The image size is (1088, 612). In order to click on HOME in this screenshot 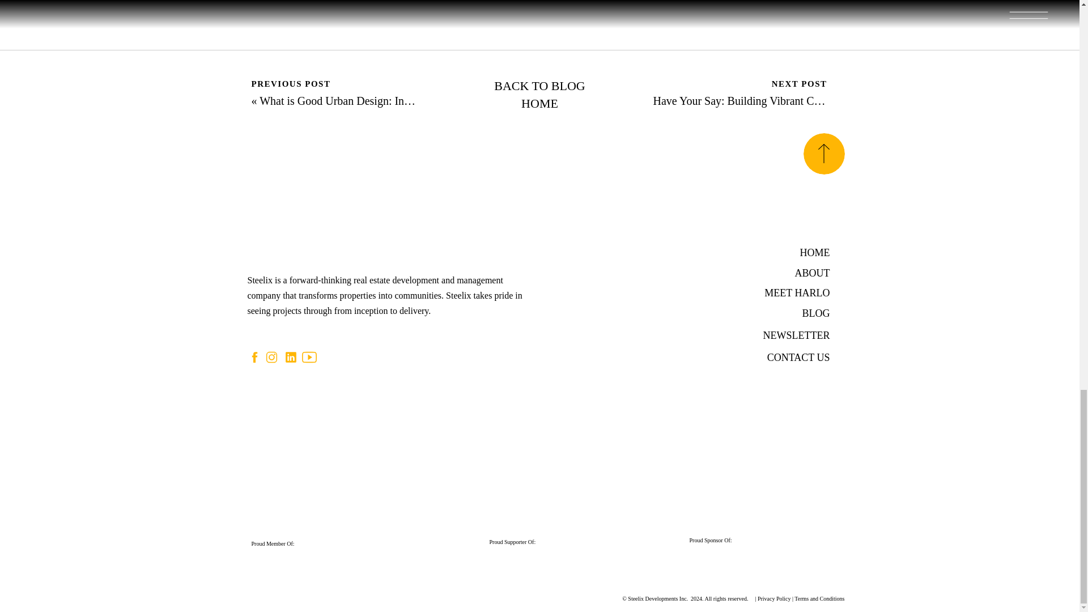, I will do `click(806, 252)`.